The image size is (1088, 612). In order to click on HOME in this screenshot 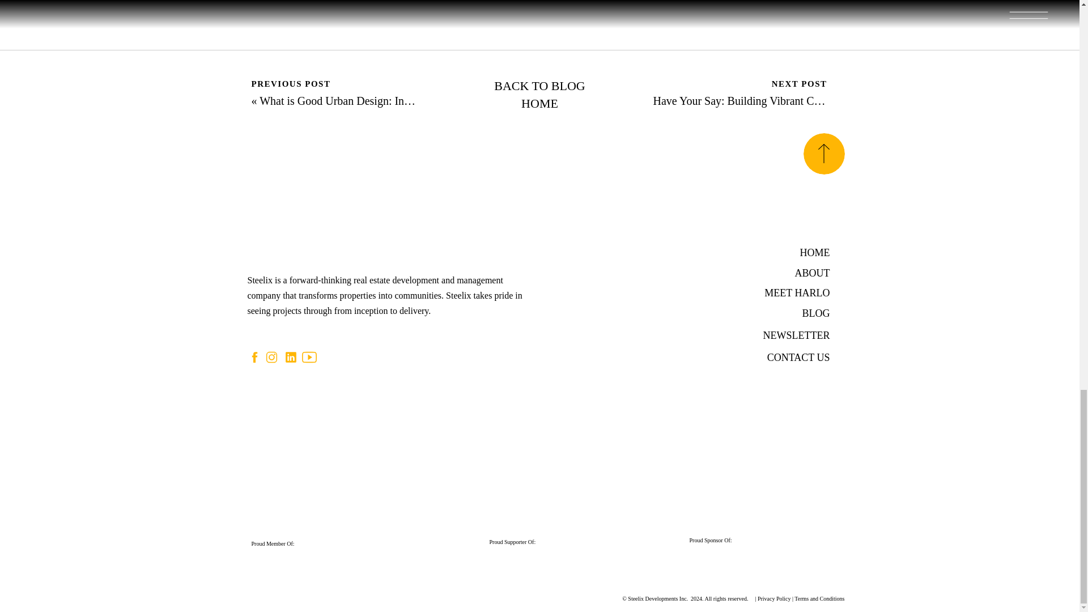, I will do `click(806, 252)`.